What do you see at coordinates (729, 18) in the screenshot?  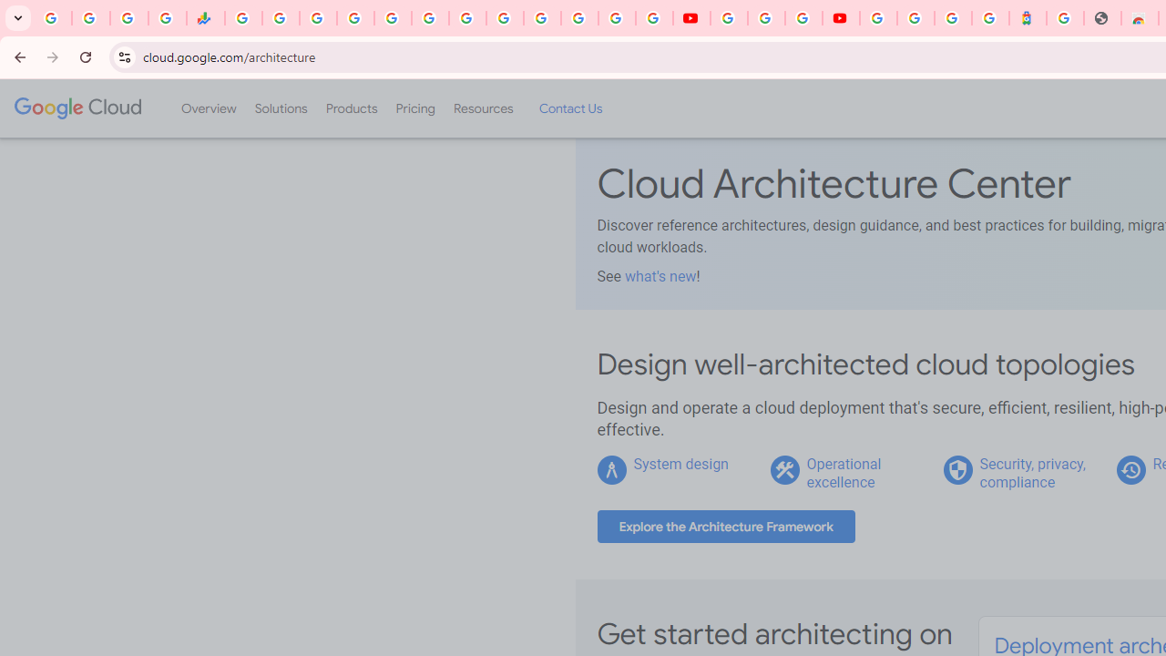 I see `YouTube` at bounding box center [729, 18].